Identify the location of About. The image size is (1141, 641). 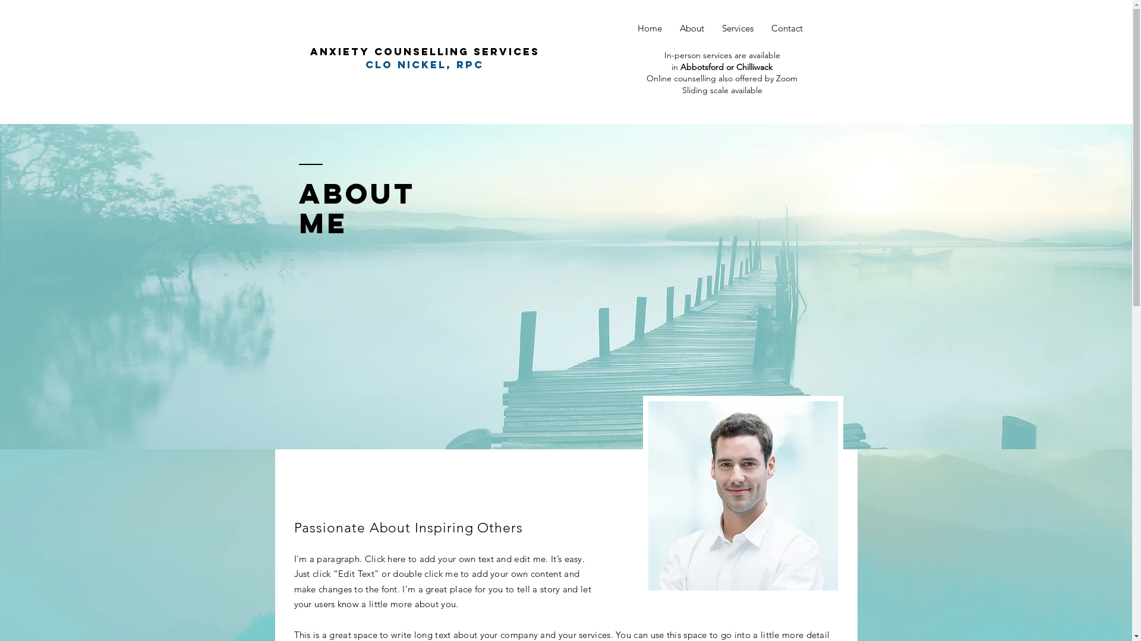
(692, 28).